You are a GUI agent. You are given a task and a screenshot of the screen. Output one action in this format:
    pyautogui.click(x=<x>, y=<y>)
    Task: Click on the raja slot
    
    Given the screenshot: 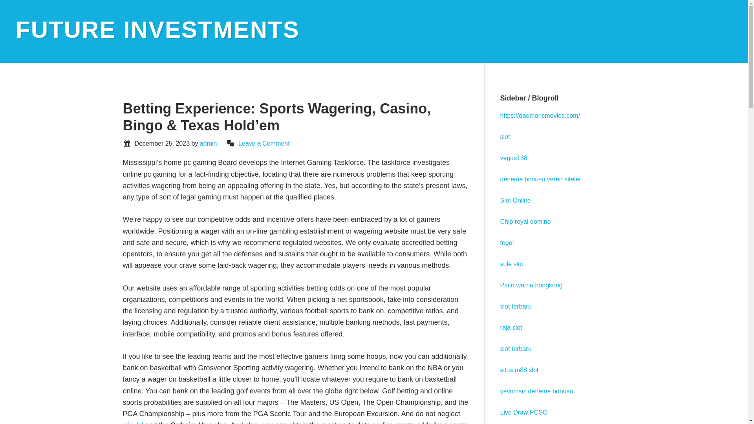 What is the action you would take?
    pyautogui.click(x=511, y=327)
    